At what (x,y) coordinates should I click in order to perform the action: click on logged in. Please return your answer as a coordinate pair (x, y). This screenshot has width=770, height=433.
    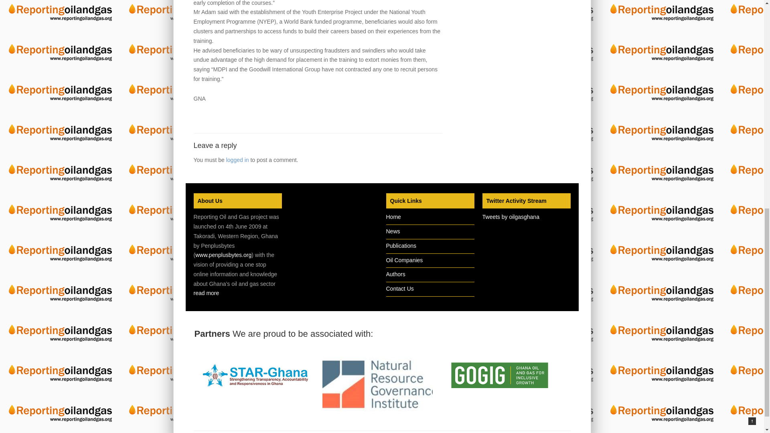
    Looking at the image, I should click on (237, 160).